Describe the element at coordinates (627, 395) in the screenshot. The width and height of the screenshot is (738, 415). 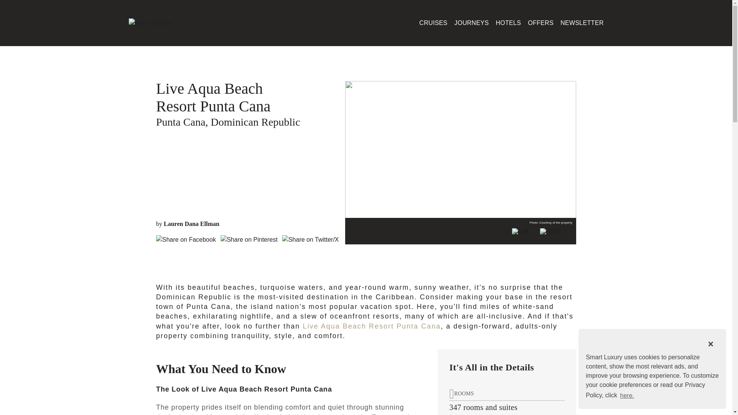
I see `here.` at that location.